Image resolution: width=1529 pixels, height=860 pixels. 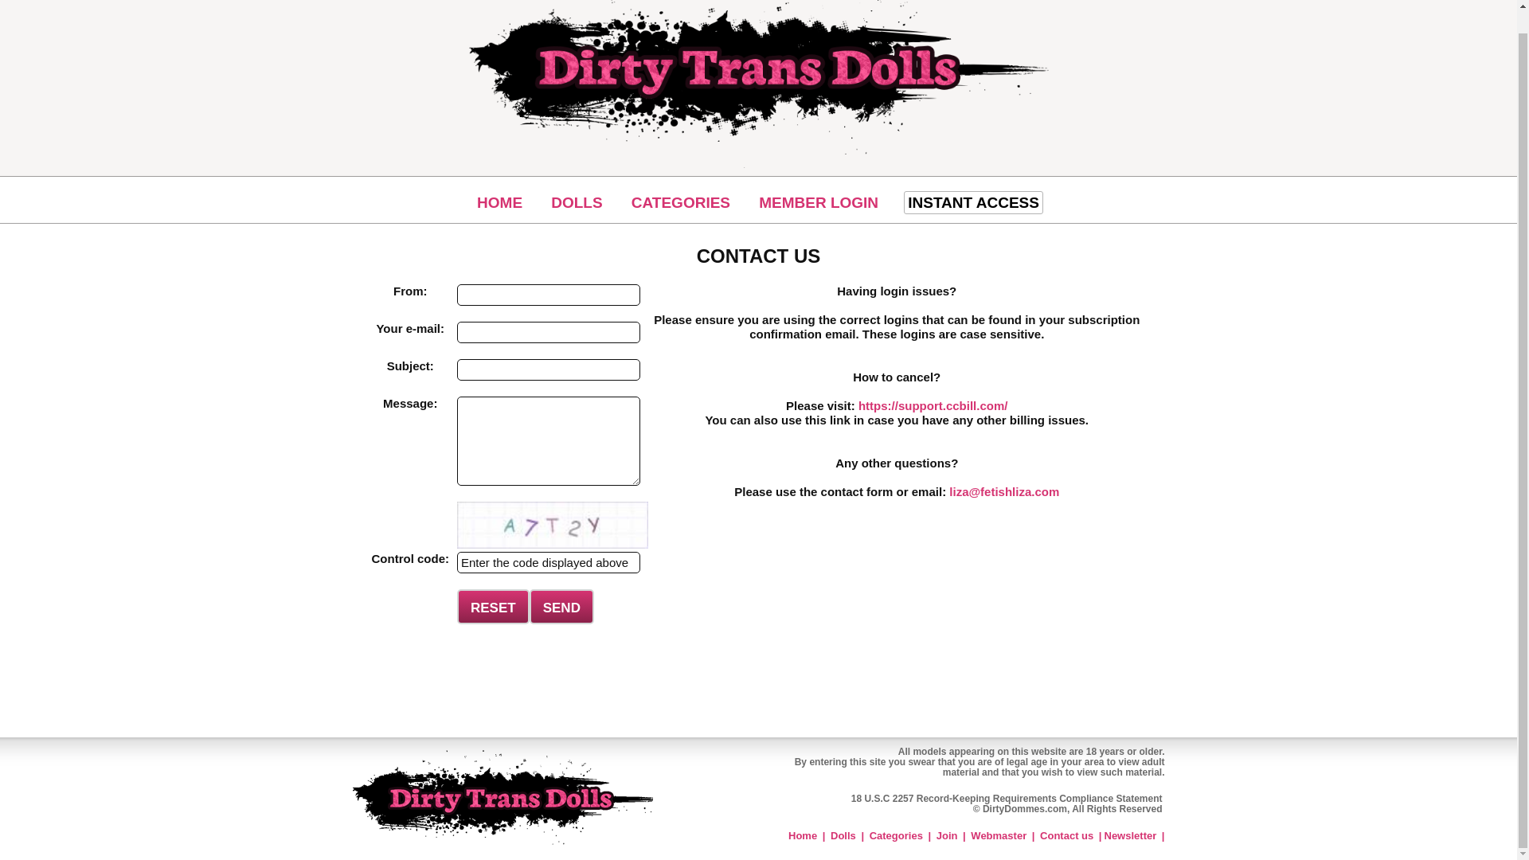 What do you see at coordinates (973, 202) in the screenshot?
I see `INSTANT ACCESS` at bounding box center [973, 202].